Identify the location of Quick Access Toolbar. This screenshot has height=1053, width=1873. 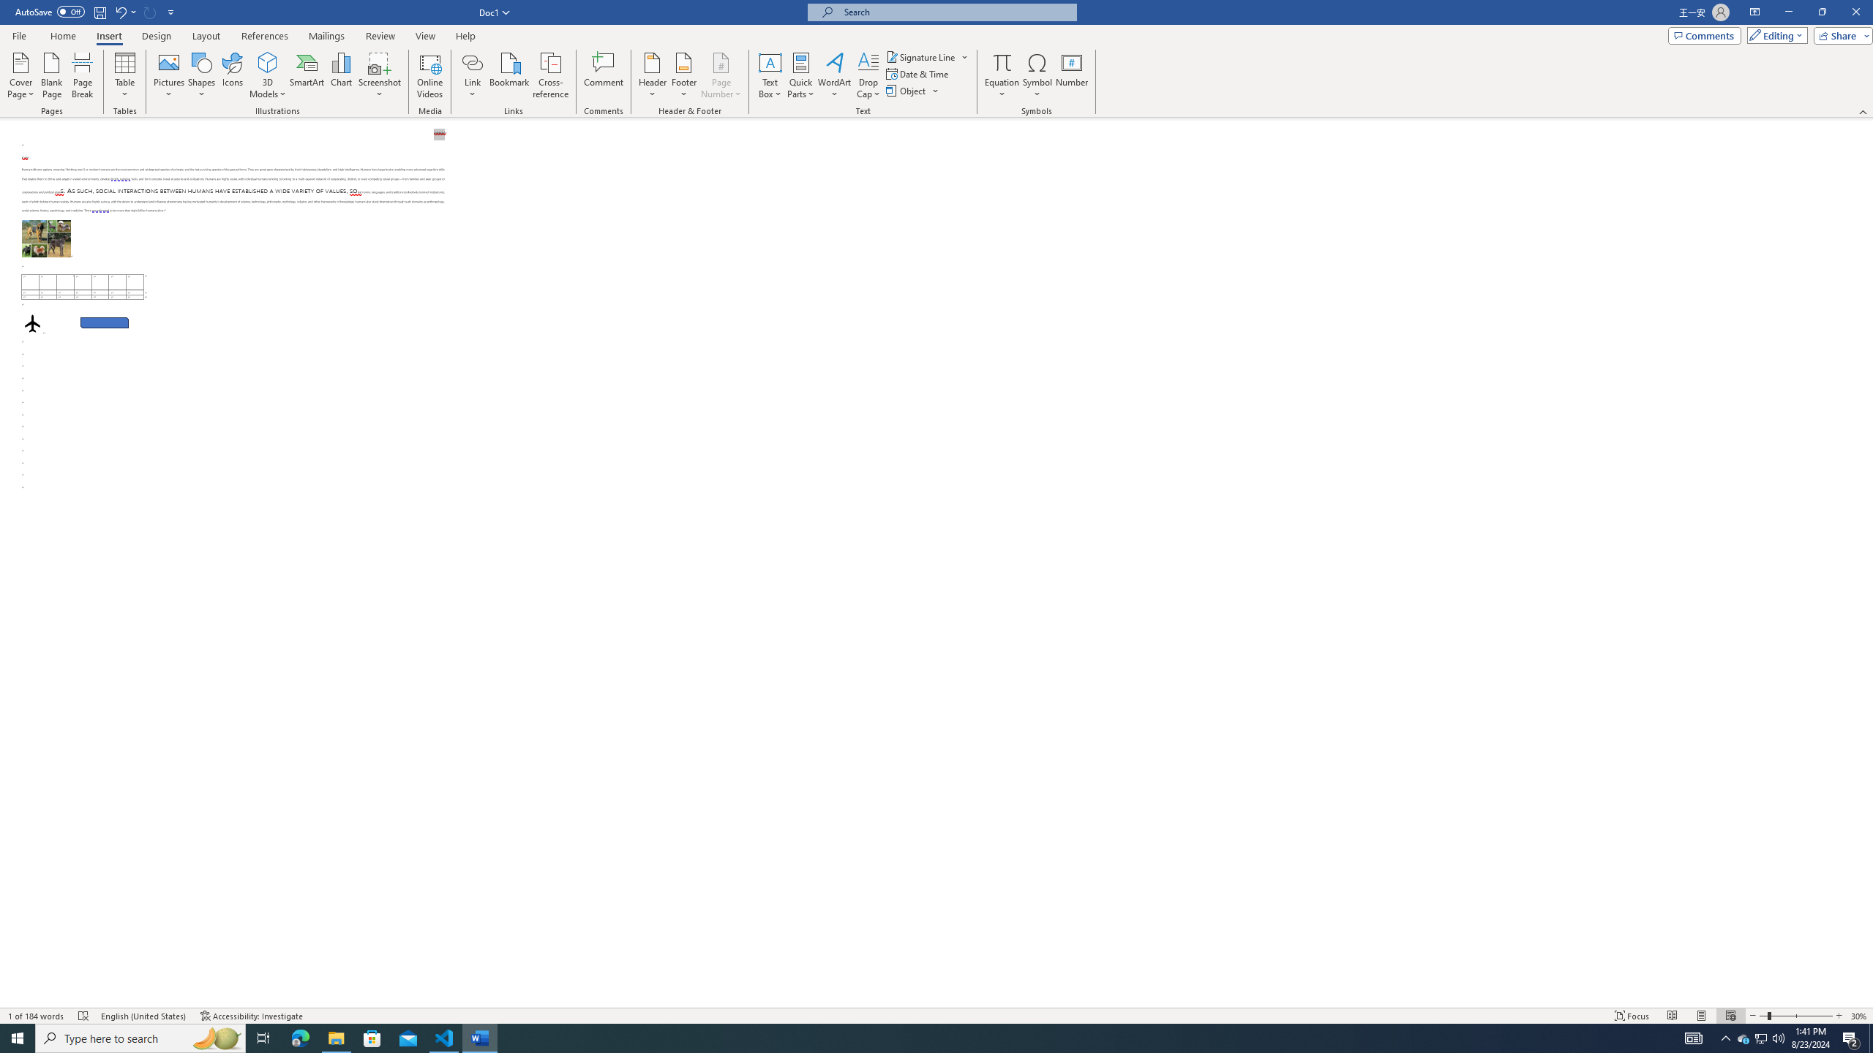
(97, 12).